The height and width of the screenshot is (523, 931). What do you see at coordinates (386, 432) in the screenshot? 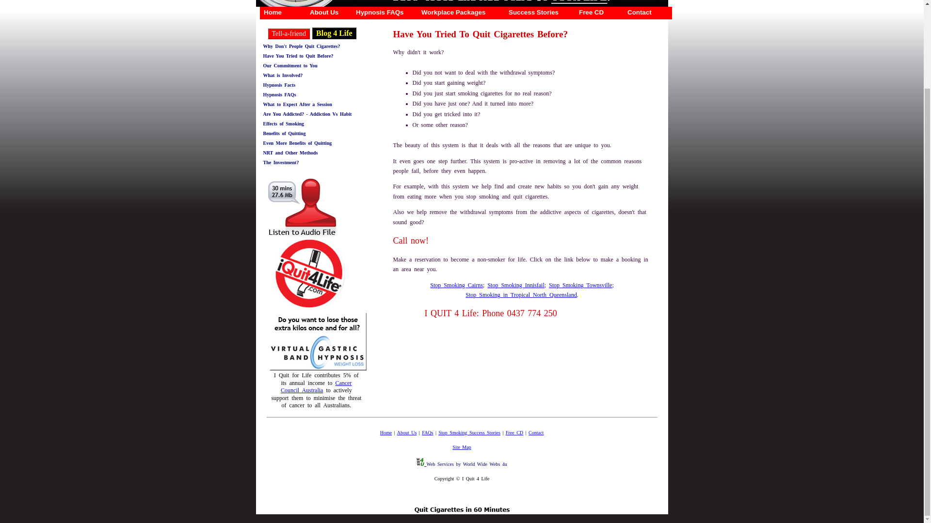
I see `I Quit 4 Life - Home` at bounding box center [386, 432].